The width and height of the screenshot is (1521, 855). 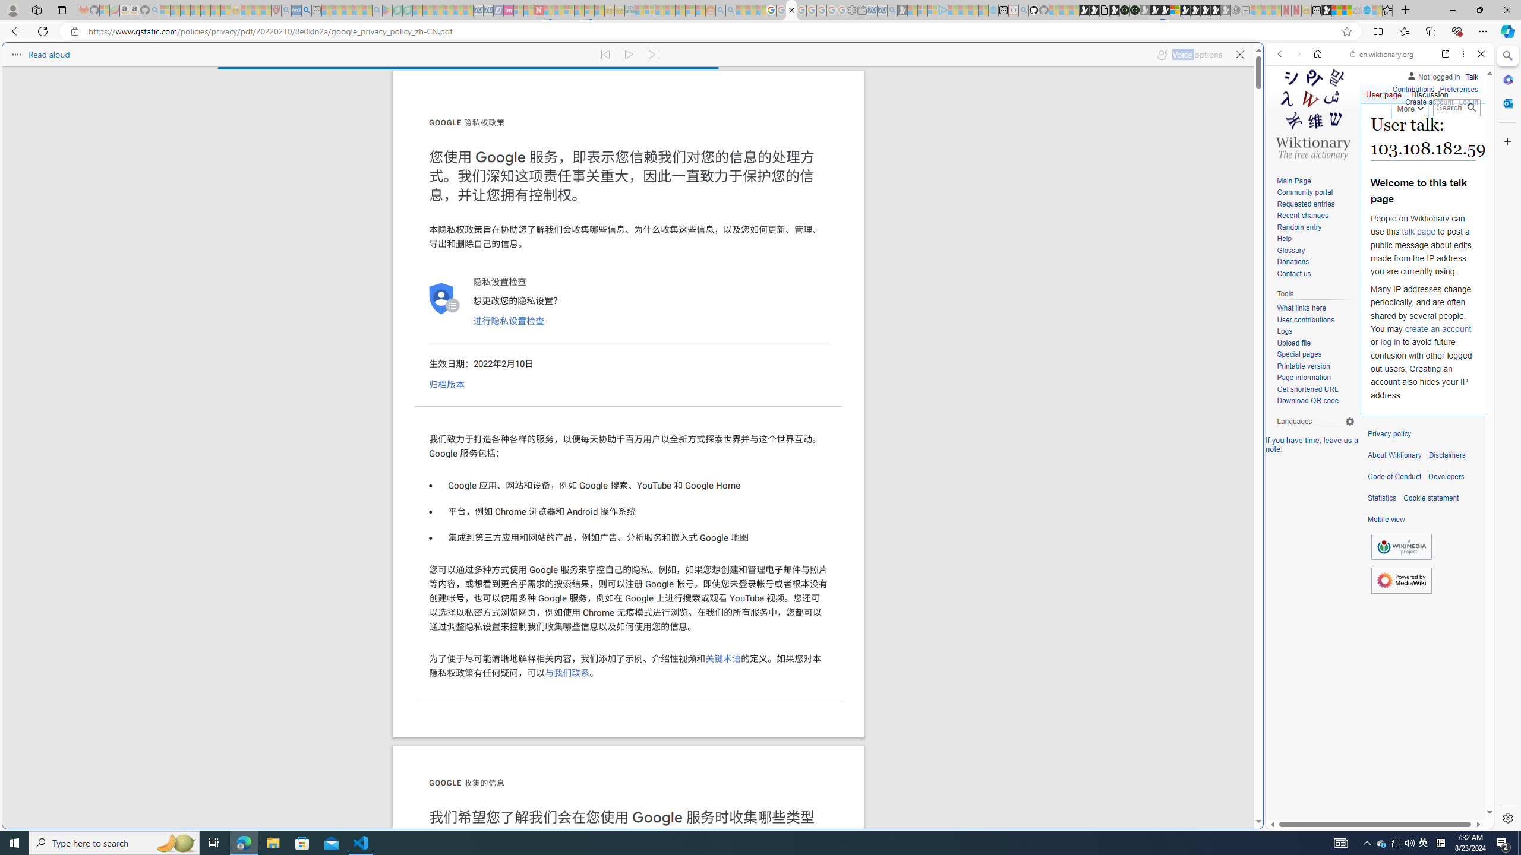 What do you see at coordinates (1307, 401) in the screenshot?
I see `Download QR code` at bounding box center [1307, 401].